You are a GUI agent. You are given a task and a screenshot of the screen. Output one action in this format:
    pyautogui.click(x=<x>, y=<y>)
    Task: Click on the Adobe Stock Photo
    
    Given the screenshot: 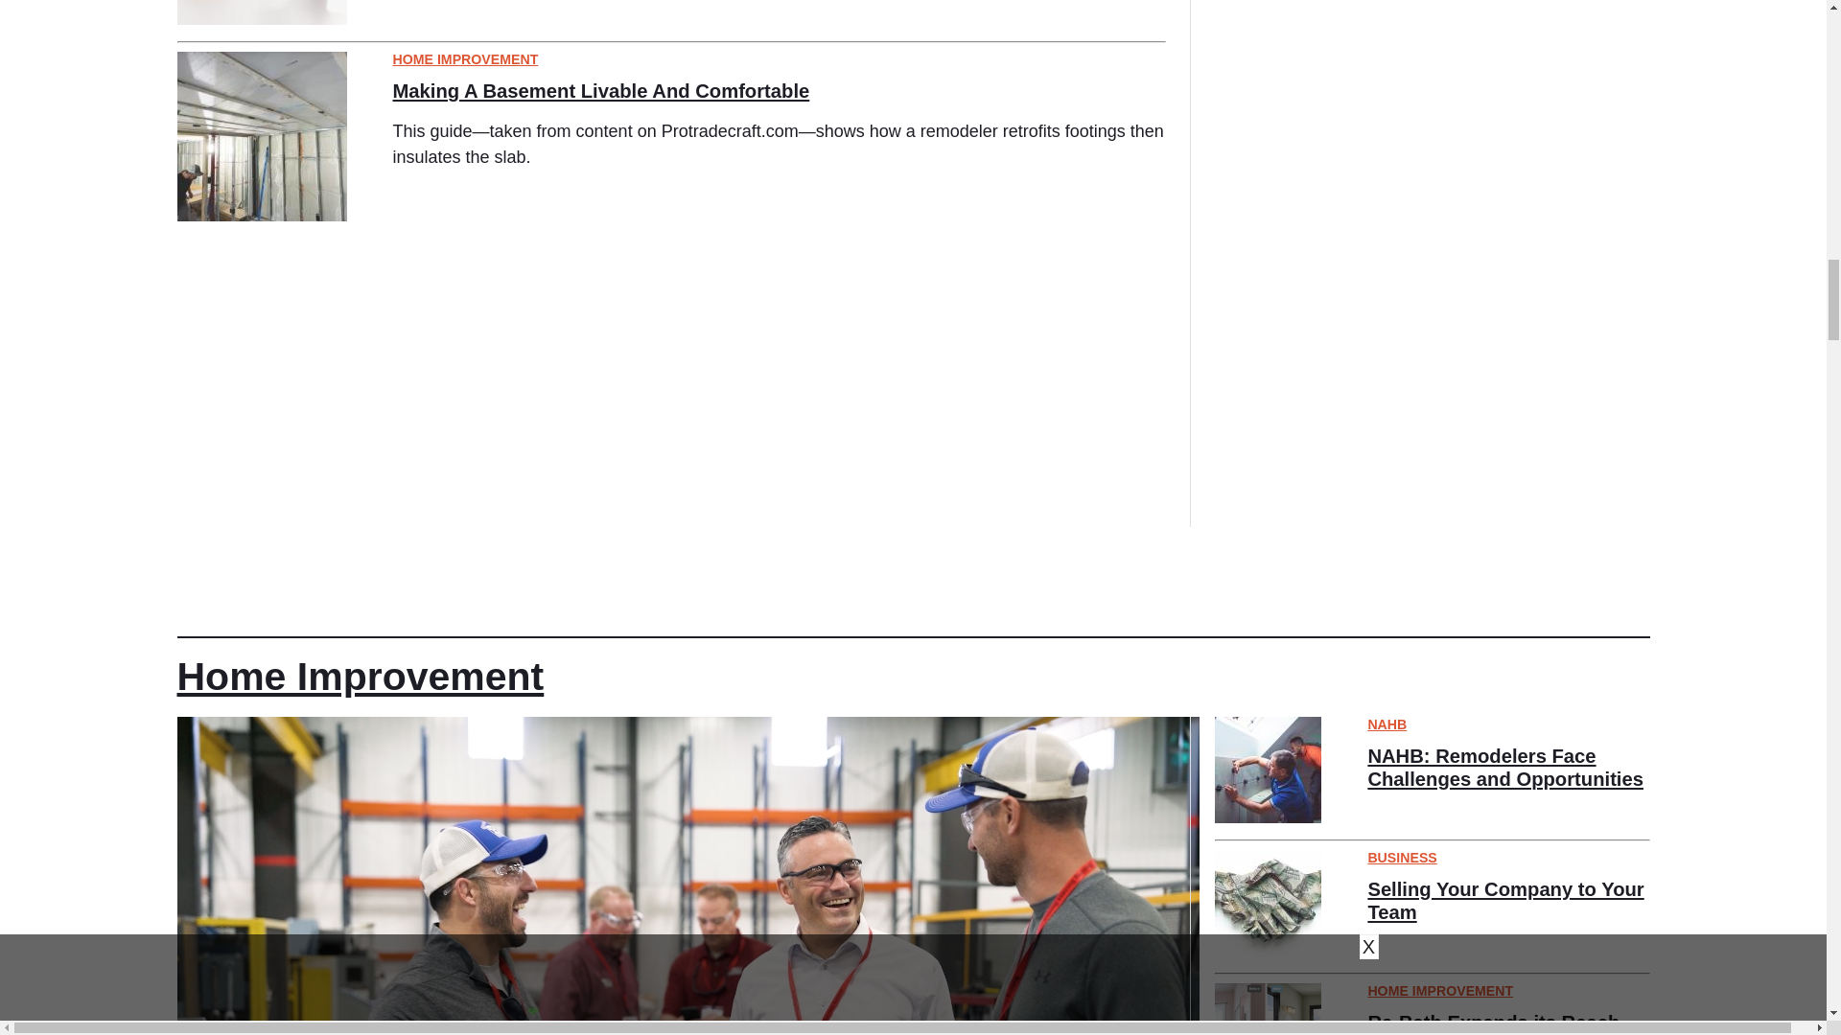 What is the action you would take?
    pyautogui.click(x=1268, y=770)
    